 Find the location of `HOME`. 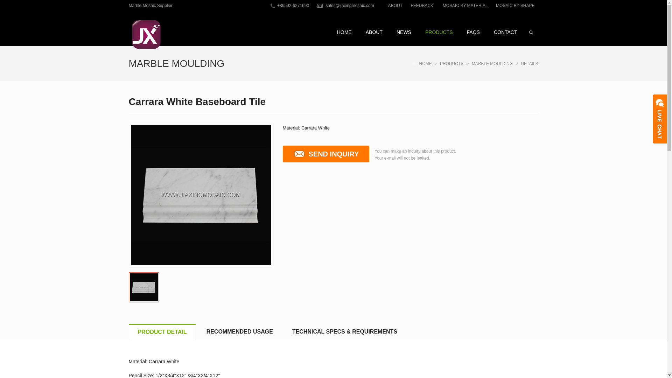

HOME is located at coordinates (344, 32).